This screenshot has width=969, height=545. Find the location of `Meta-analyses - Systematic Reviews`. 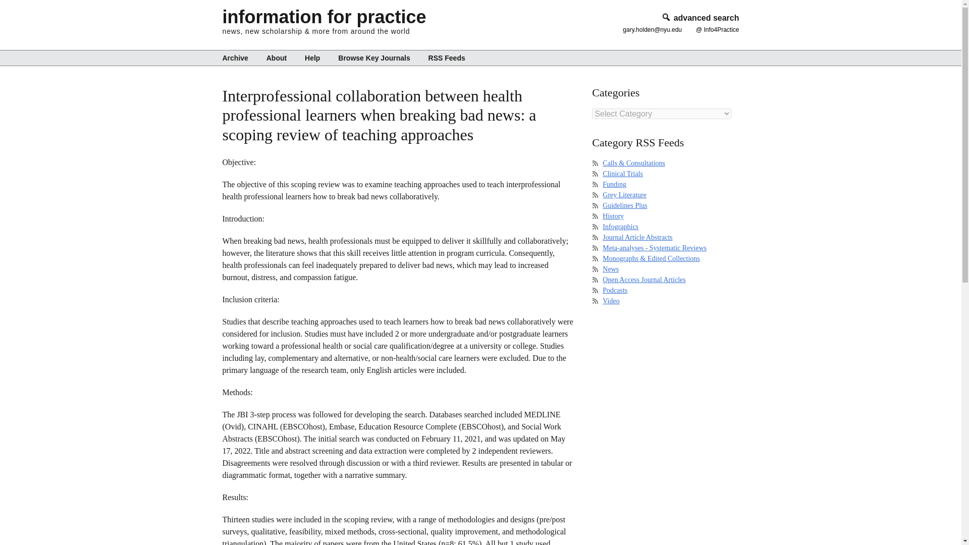

Meta-analyses - Systematic Reviews is located at coordinates (654, 247).